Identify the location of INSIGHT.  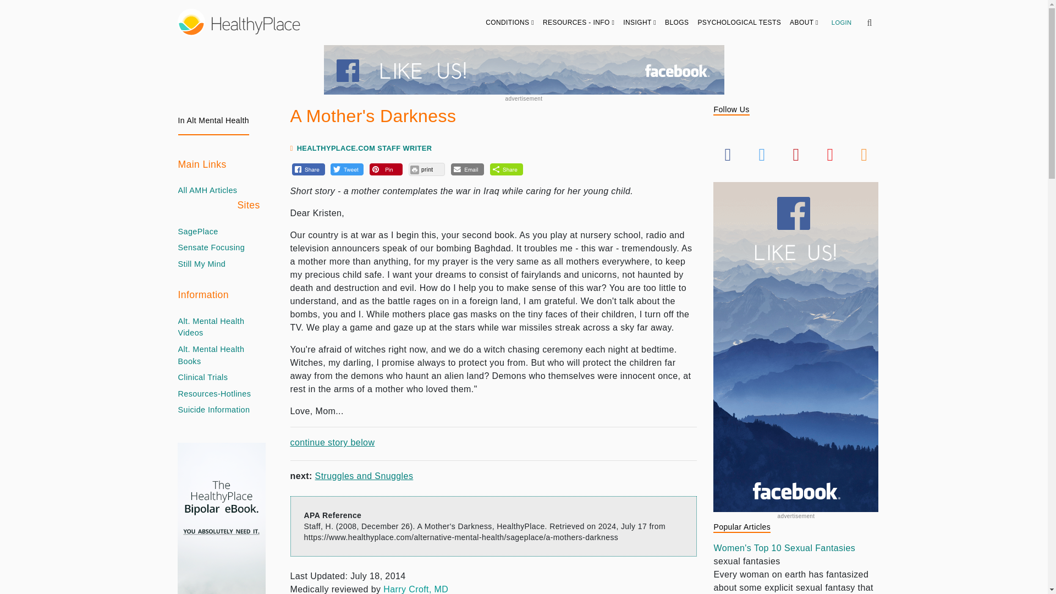
(640, 22).